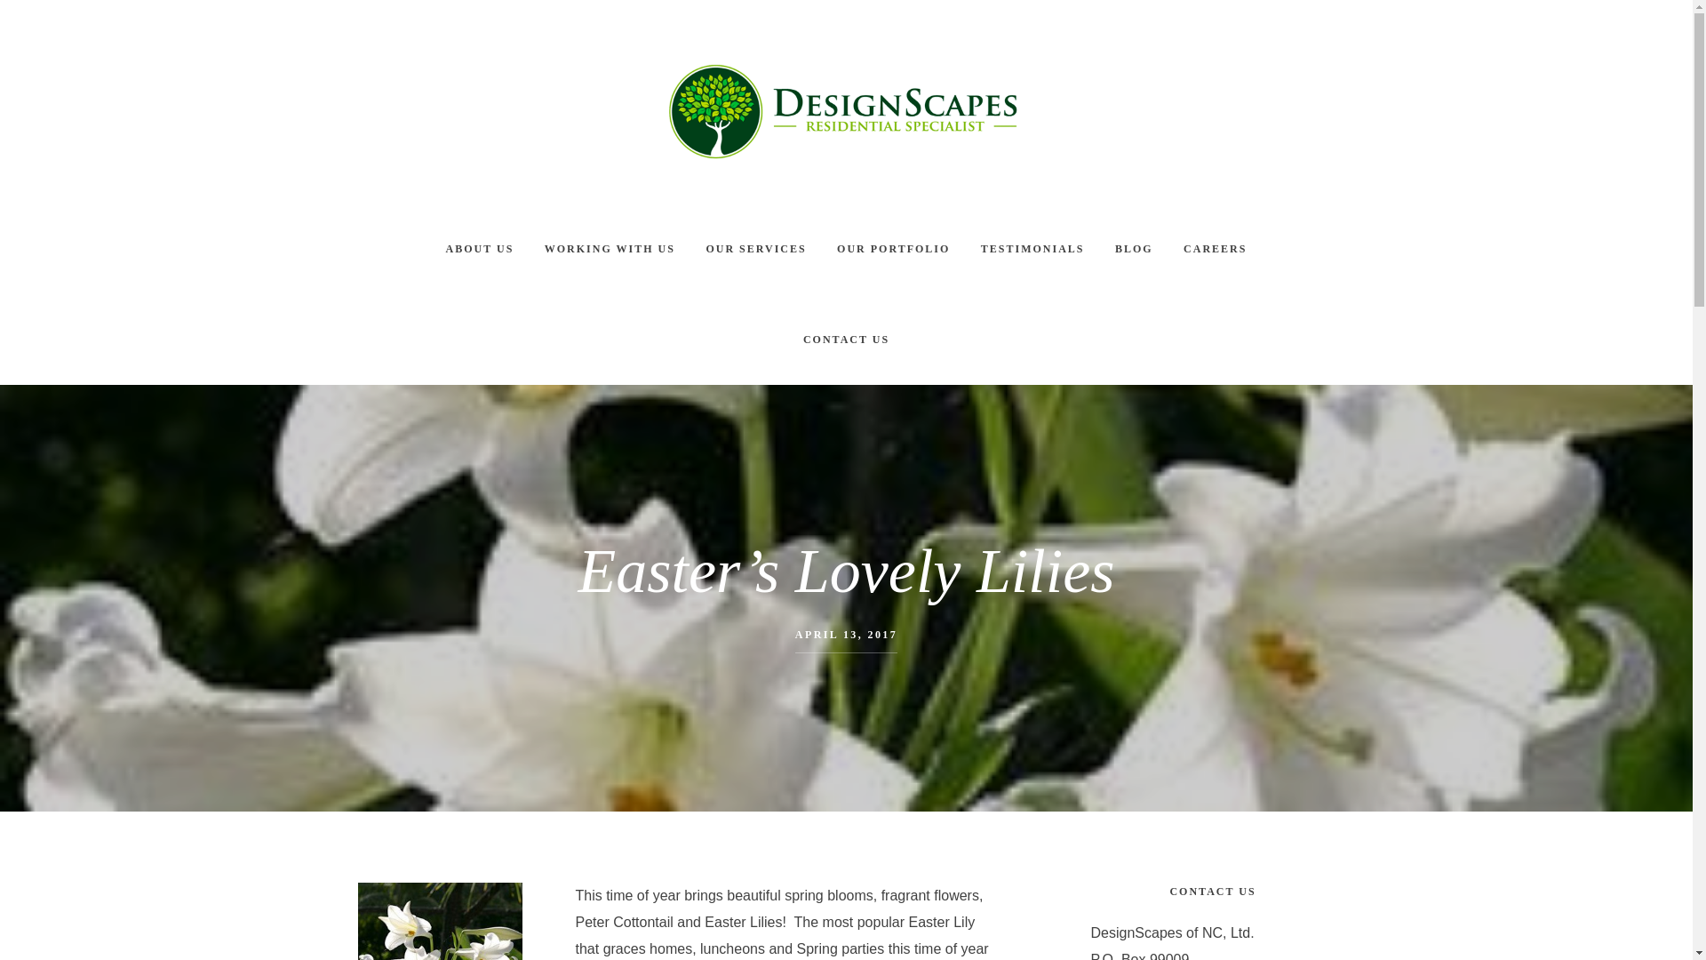 The image size is (1706, 960). What do you see at coordinates (1216, 249) in the screenshot?
I see `CAREERS` at bounding box center [1216, 249].